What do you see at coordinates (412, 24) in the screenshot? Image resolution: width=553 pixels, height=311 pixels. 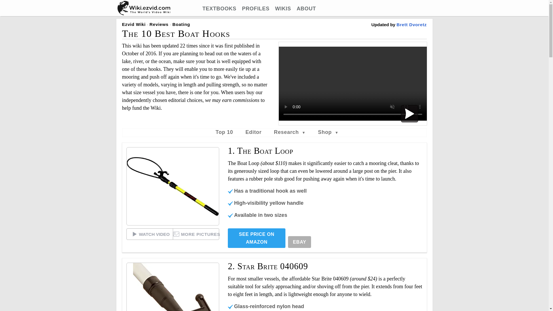 I see `Brett Dvoretz` at bounding box center [412, 24].